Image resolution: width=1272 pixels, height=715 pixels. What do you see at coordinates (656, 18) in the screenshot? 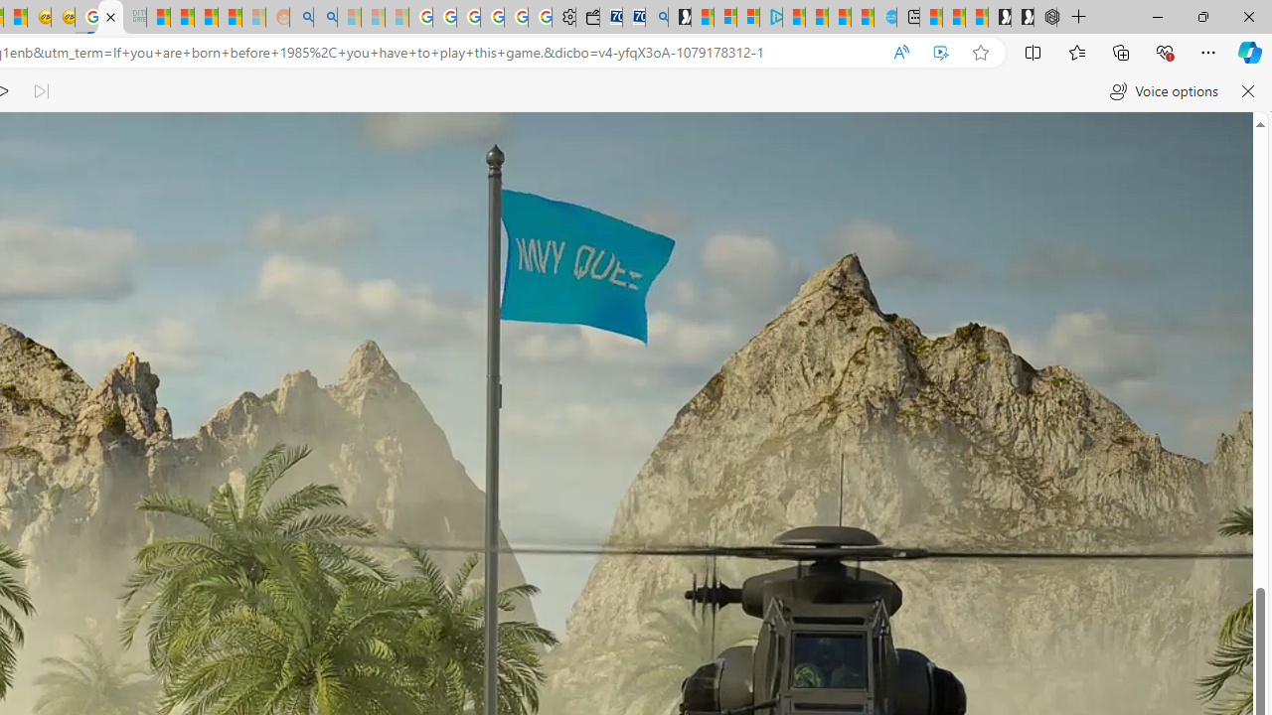
I see `Bing Real Estate - Home sales and rental listings` at bounding box center [656, 18].